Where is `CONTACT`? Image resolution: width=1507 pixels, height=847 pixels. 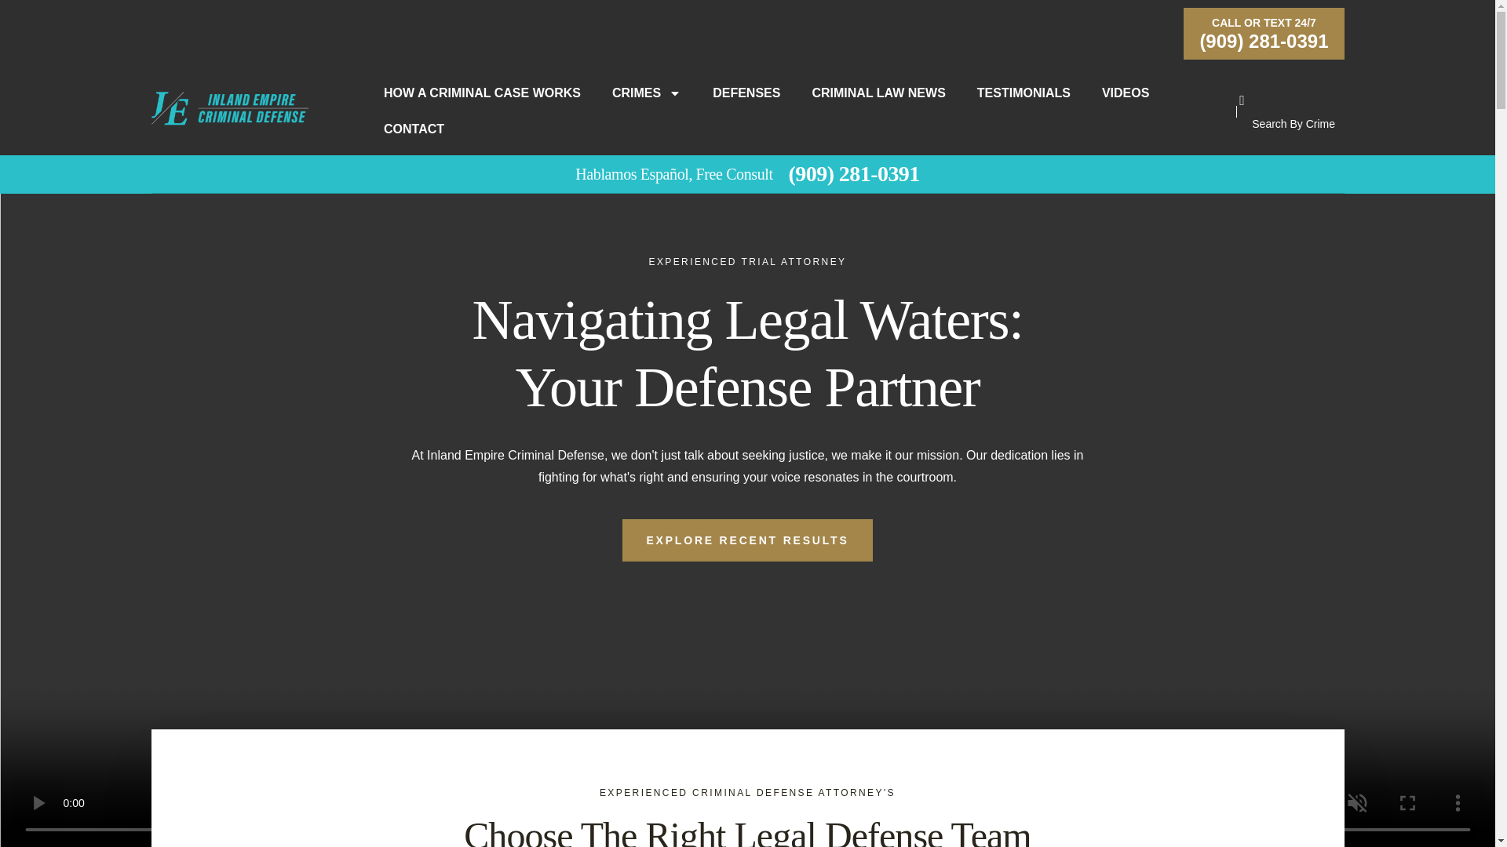
CONTACT is located at coordinates (413, 99).